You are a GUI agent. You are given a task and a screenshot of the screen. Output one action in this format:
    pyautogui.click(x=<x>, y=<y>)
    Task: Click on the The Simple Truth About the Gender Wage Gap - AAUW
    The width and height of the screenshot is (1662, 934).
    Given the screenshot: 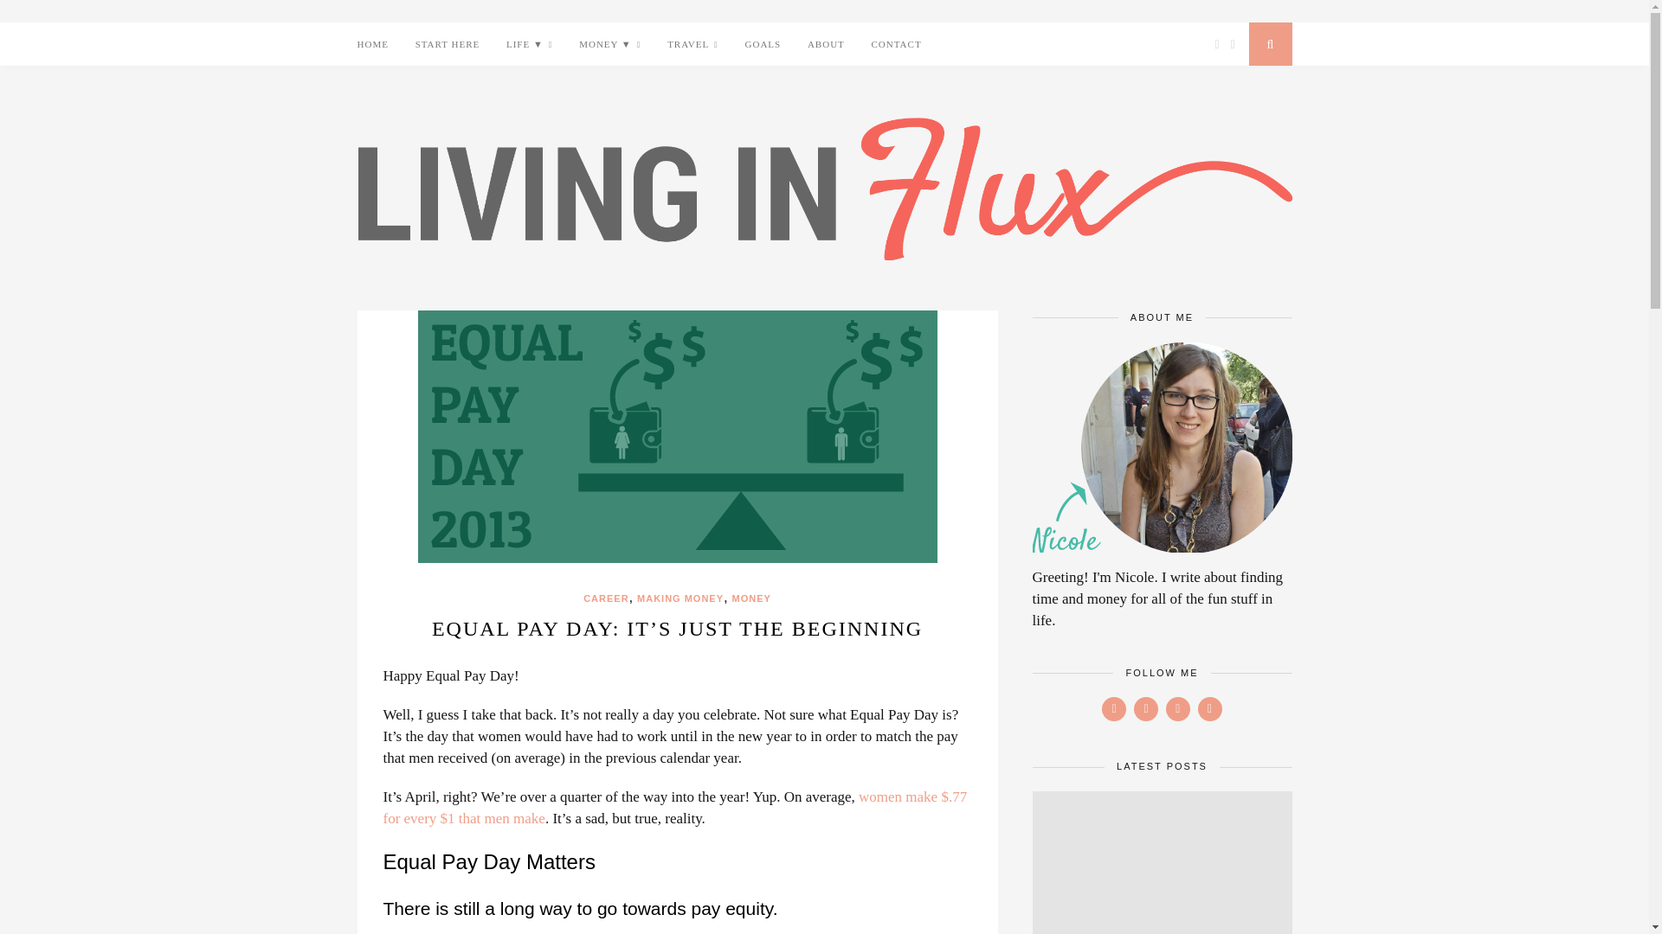 What is the action you would take?
    pyautogui.click(x=674, y=807)
    